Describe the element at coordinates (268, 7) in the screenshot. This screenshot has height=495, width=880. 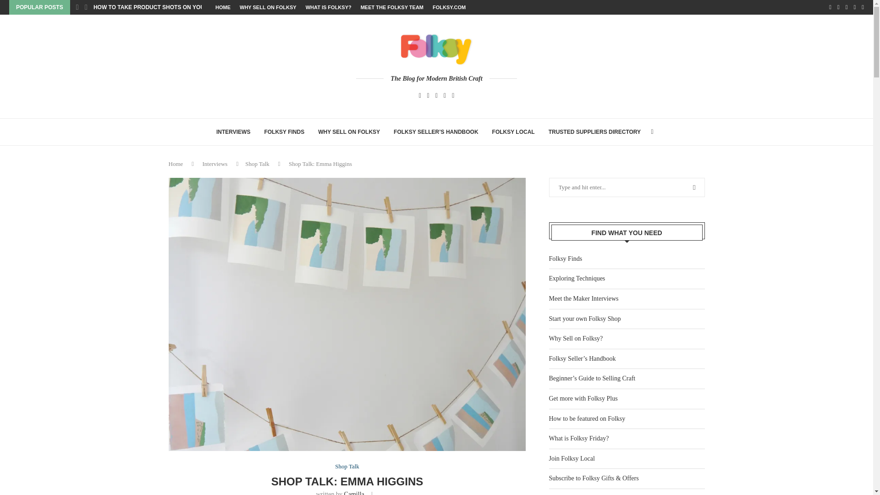
I see `WHY SELL ON FOLKSY` at that location.